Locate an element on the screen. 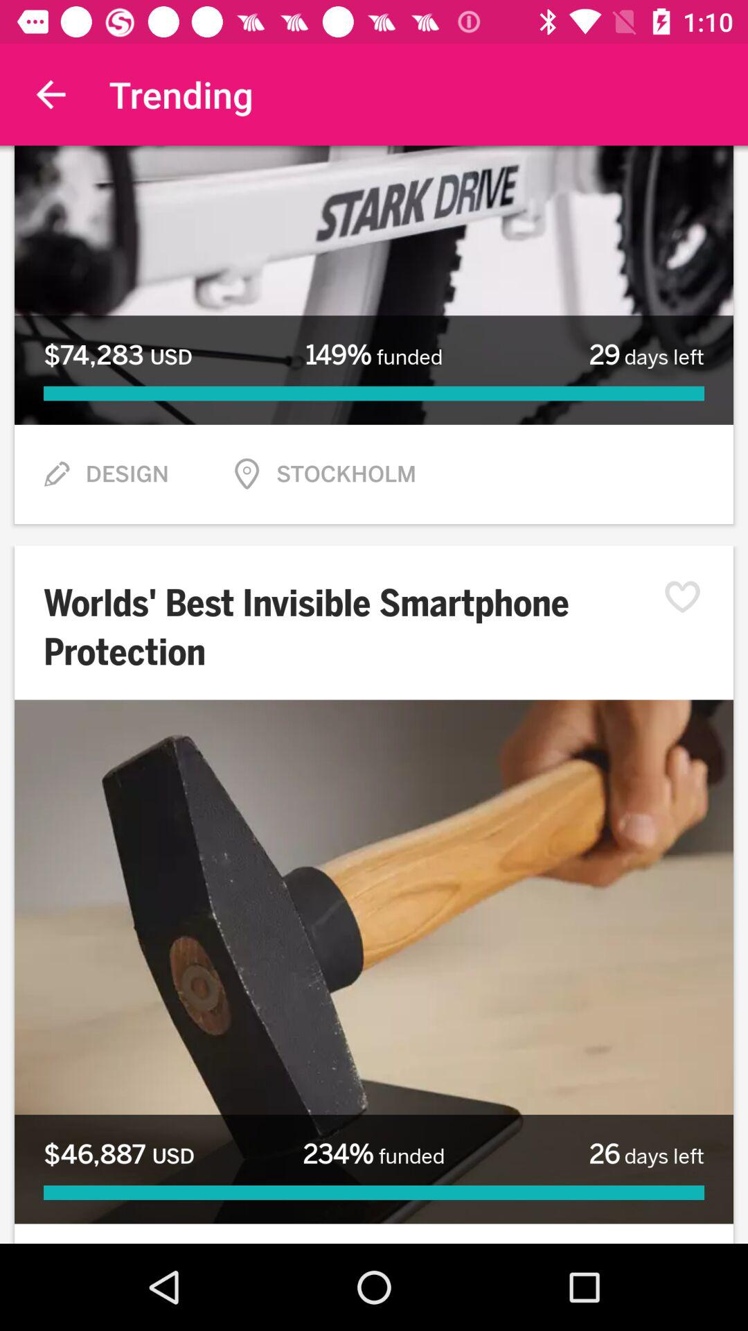  press item to the left of 149% funded item is located at coordinates (118, 355).